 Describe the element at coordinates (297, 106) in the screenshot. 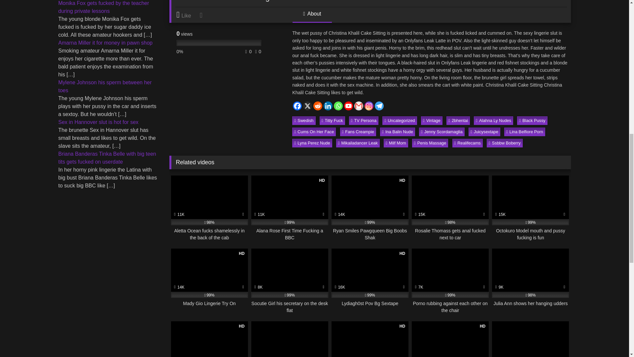

I see `Facebook` at that location.